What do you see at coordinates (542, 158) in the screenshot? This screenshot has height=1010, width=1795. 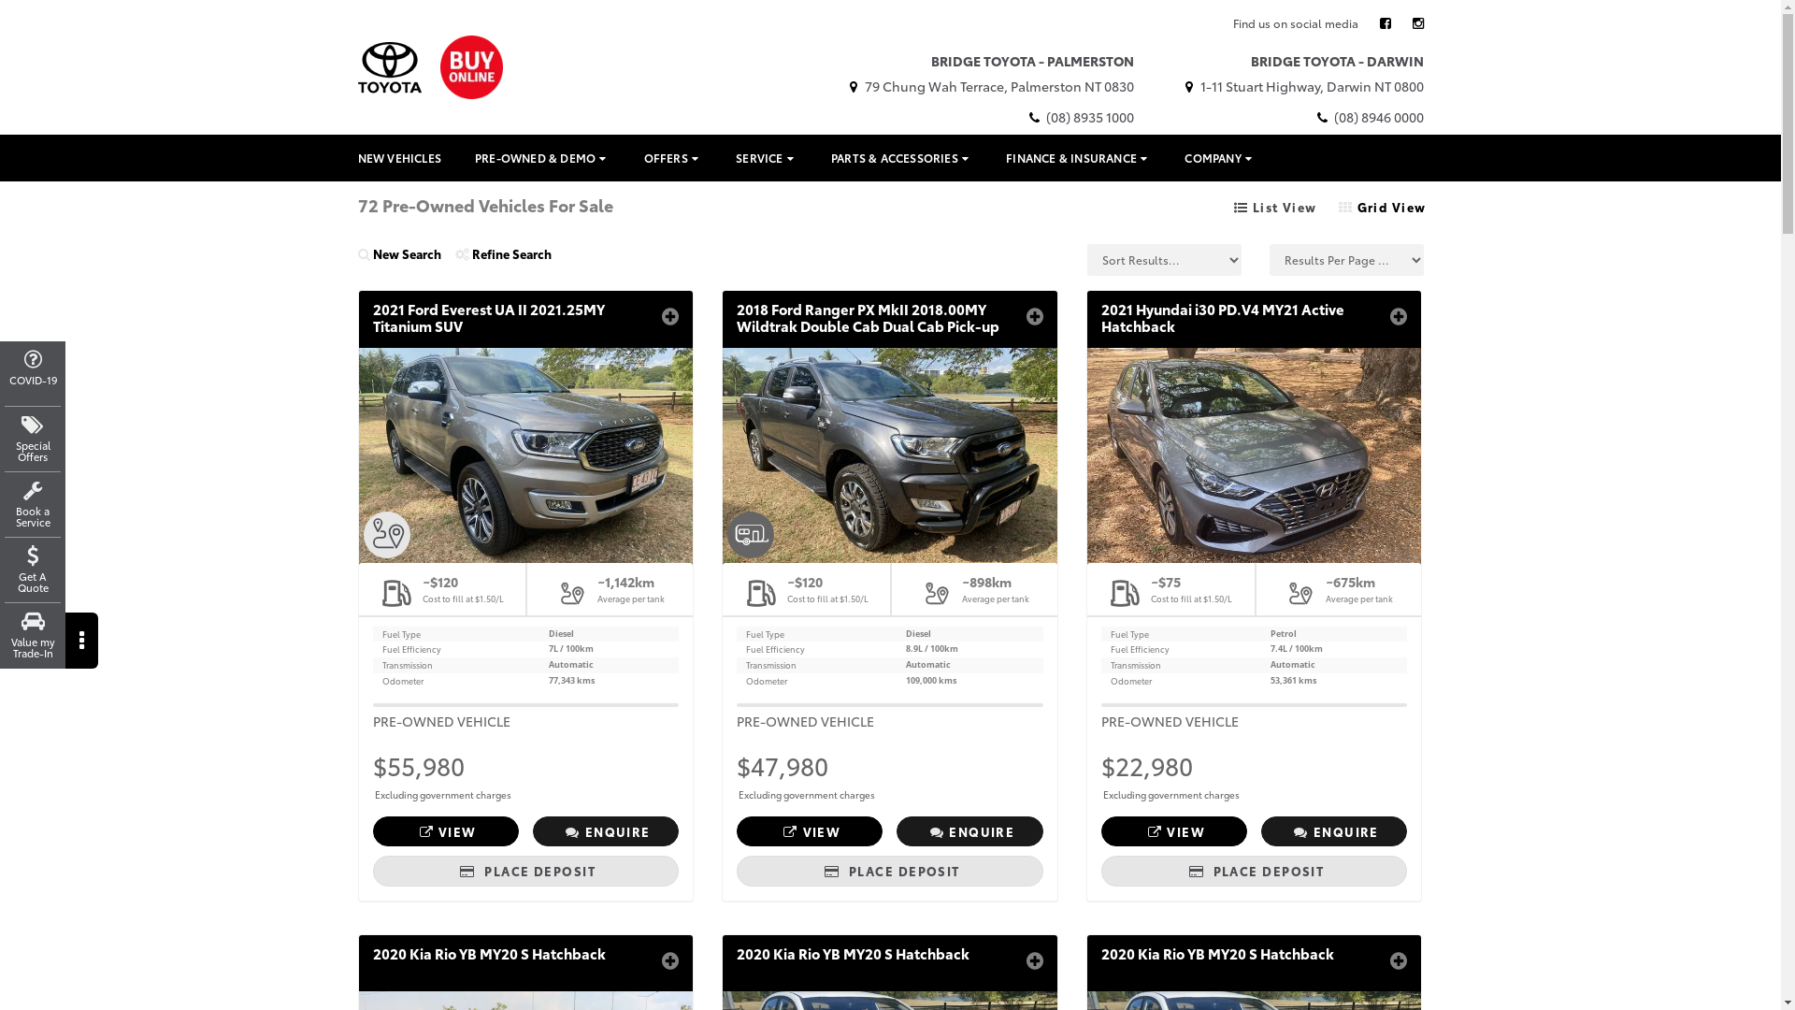 I see `PRE-OWNED & DEMO` at bounding box center [542, 158].